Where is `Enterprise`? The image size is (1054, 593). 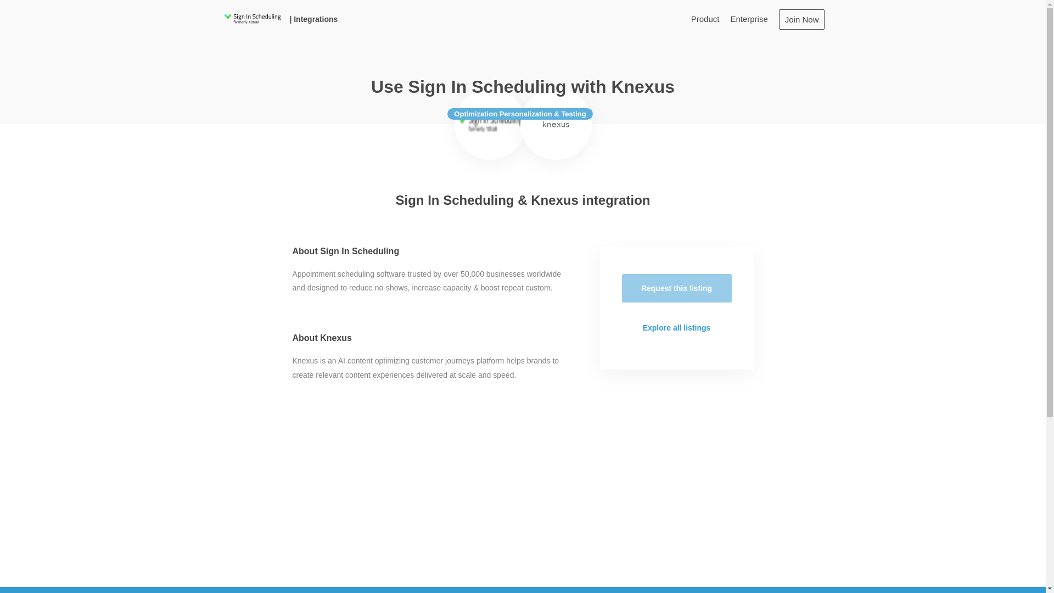 Enterprise is located at coordinates (749, 19).